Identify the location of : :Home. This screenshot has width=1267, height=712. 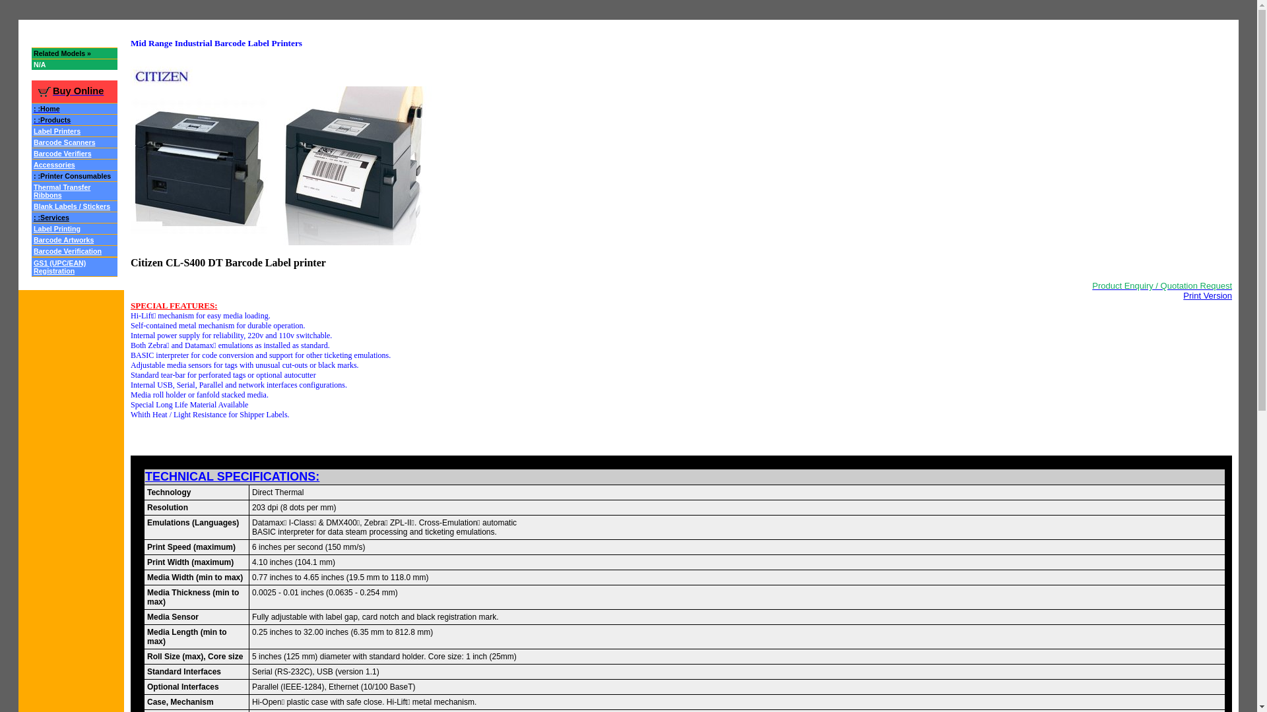
(47, 108).